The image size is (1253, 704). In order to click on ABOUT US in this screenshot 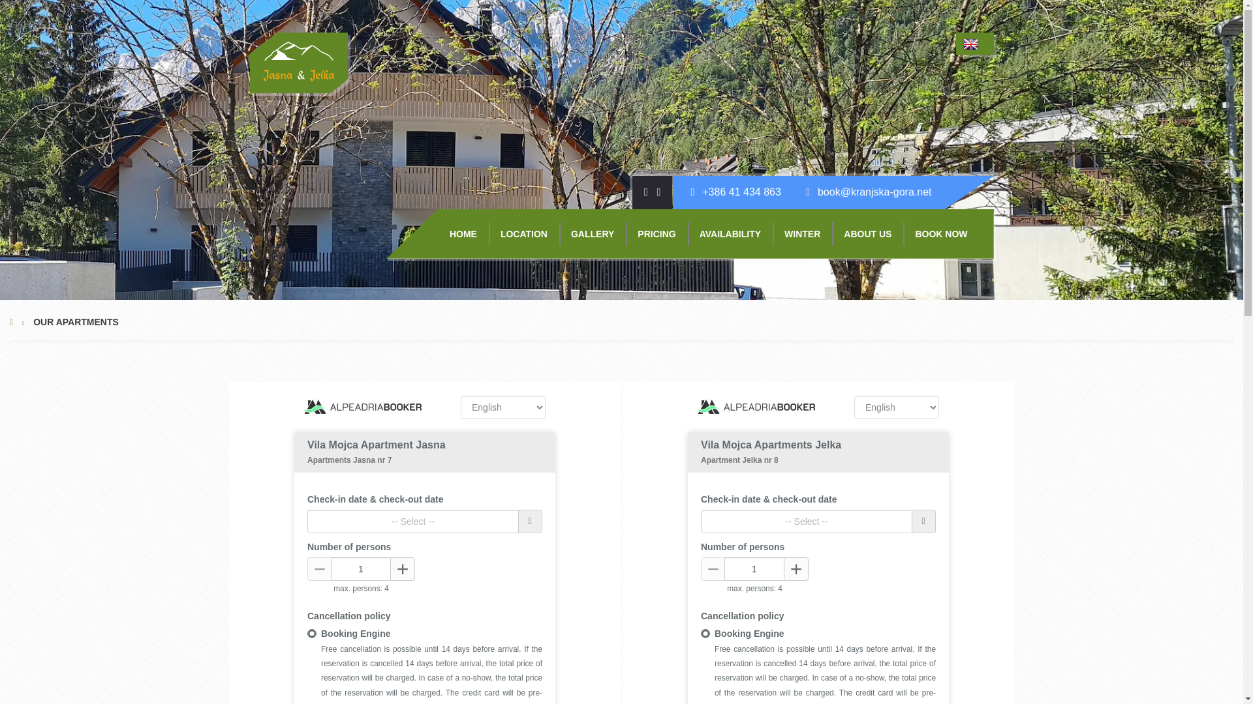, I will do `click(867, 233)`.